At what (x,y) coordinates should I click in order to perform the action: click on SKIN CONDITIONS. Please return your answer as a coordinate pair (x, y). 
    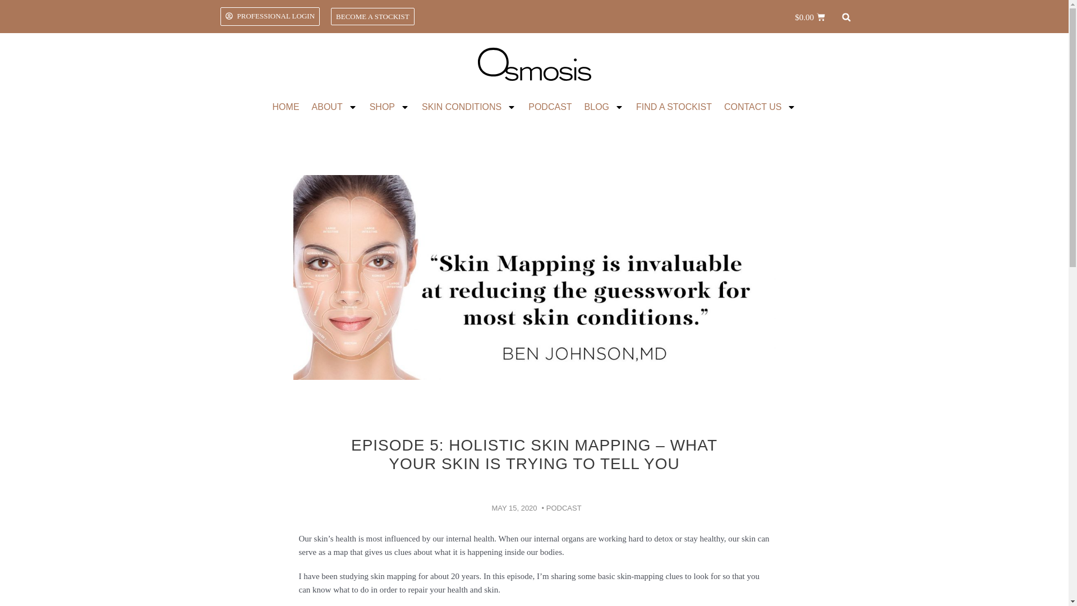
    Looking at the image, I should click on (469, 107).